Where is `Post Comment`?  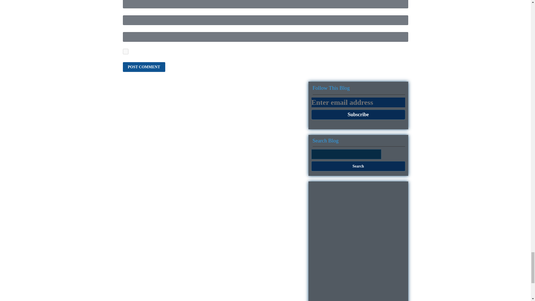
Post Comment is located at coordinates (144, 67).